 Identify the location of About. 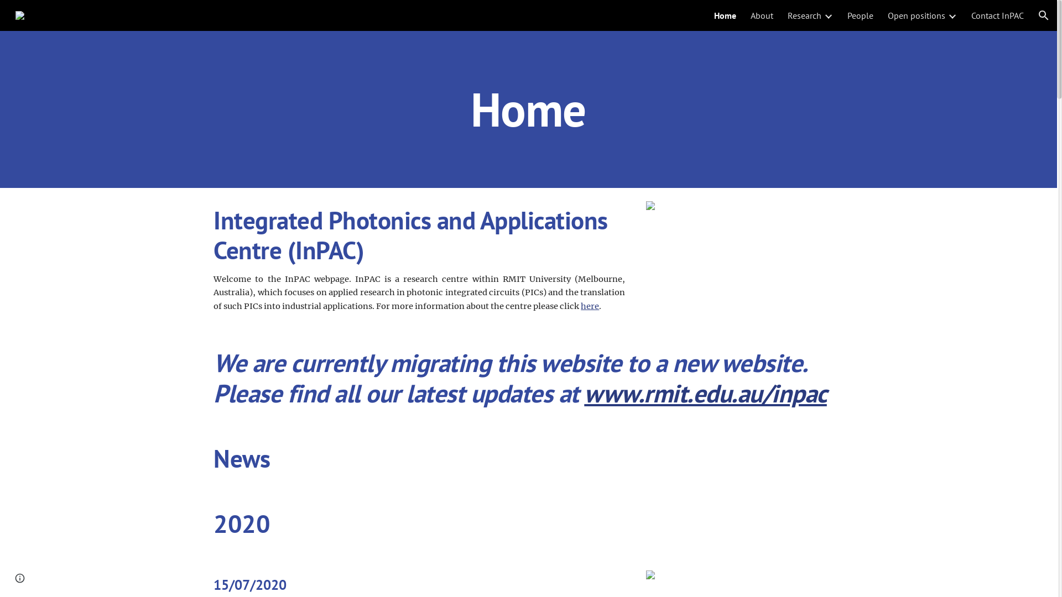
(762, 15).